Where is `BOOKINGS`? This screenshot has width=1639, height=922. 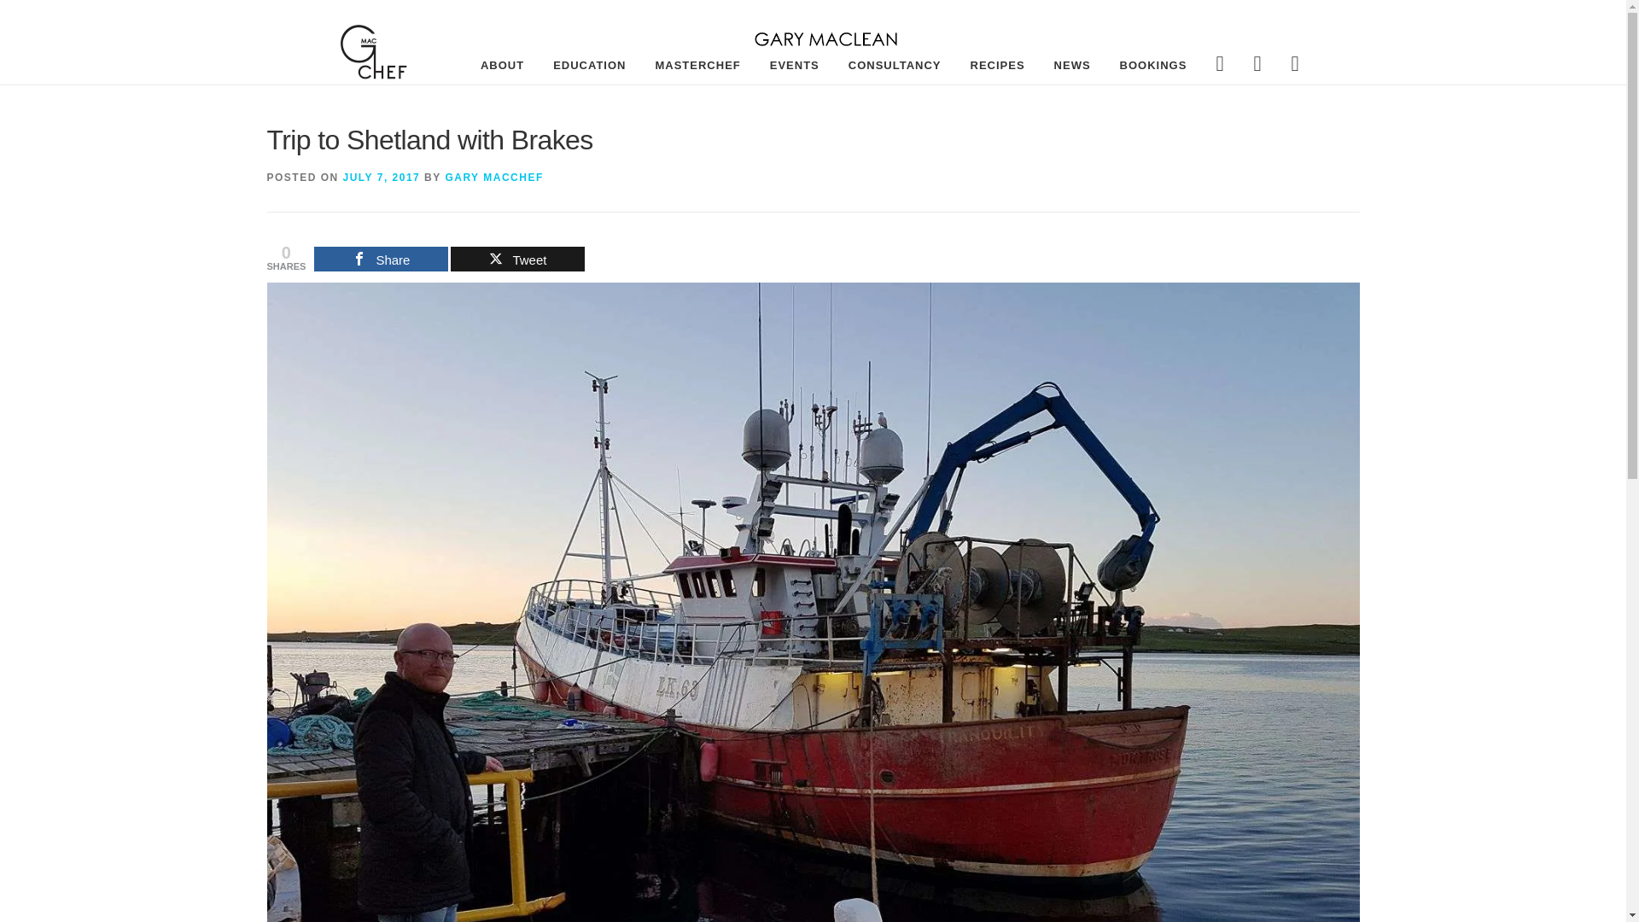
BOOKINGS is located at coordinates (1152, 65).